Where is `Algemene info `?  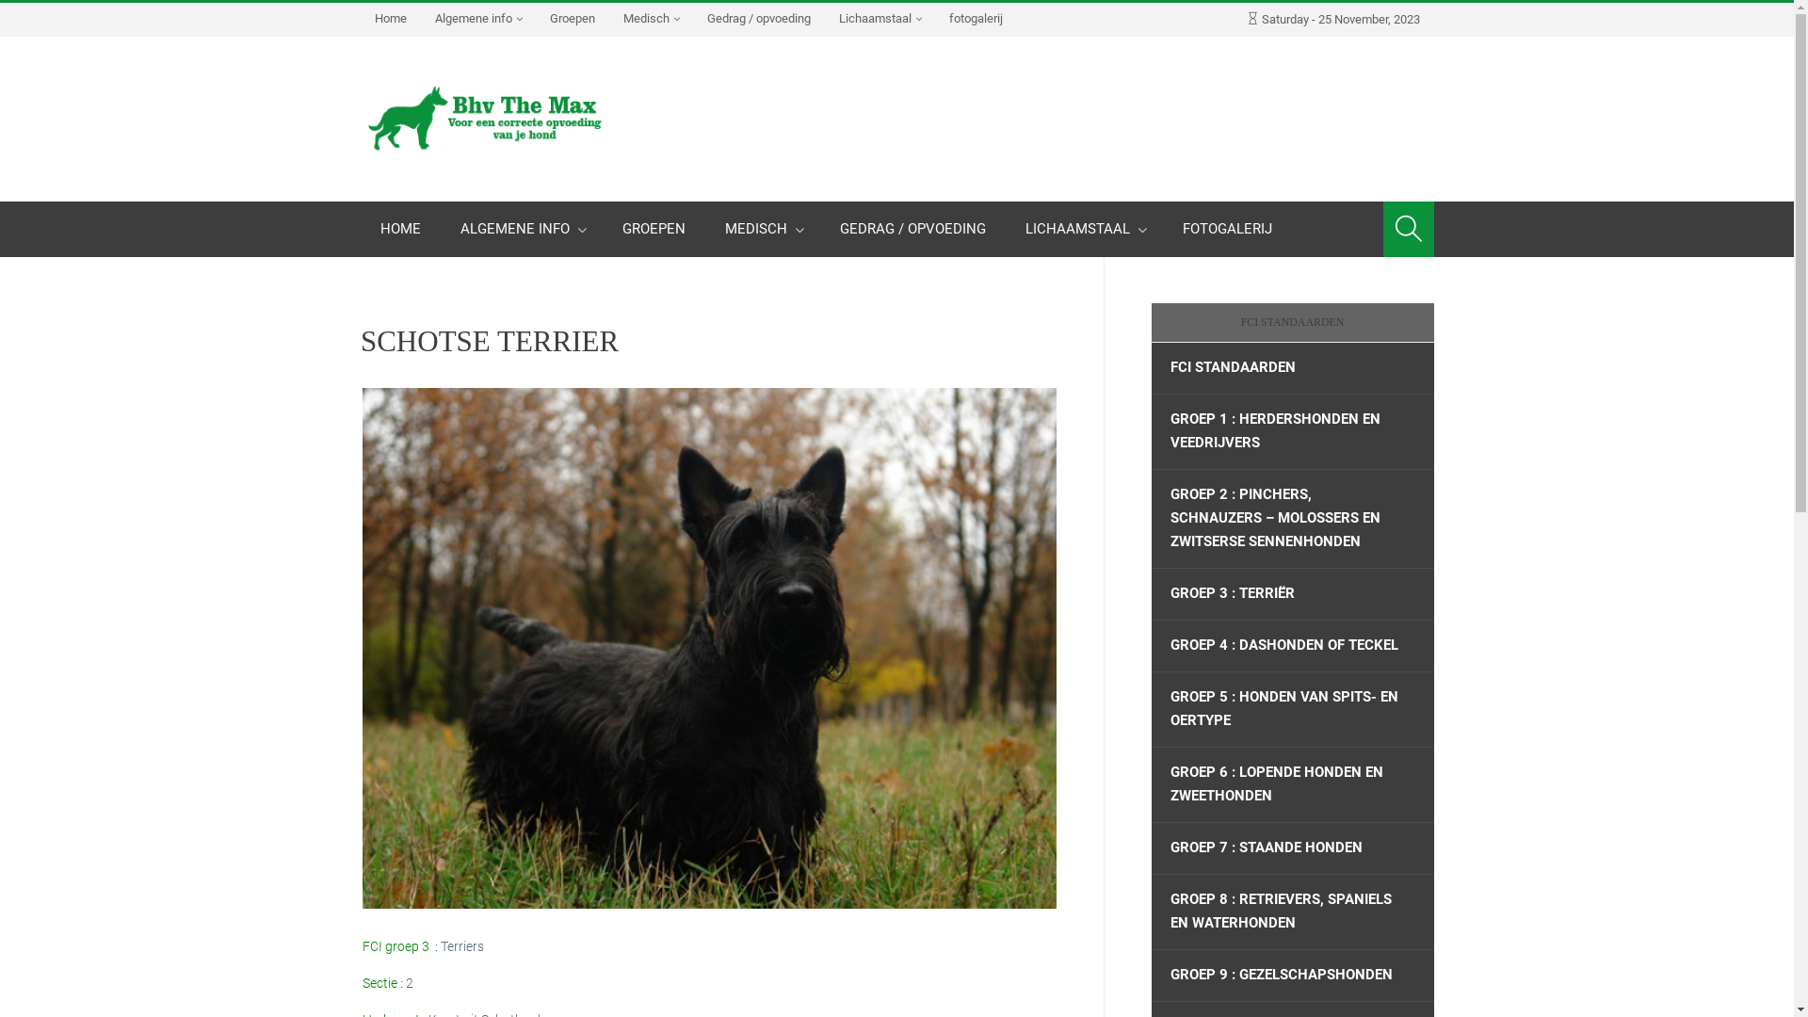 Algemene info  is located at coordinates (477, 20).